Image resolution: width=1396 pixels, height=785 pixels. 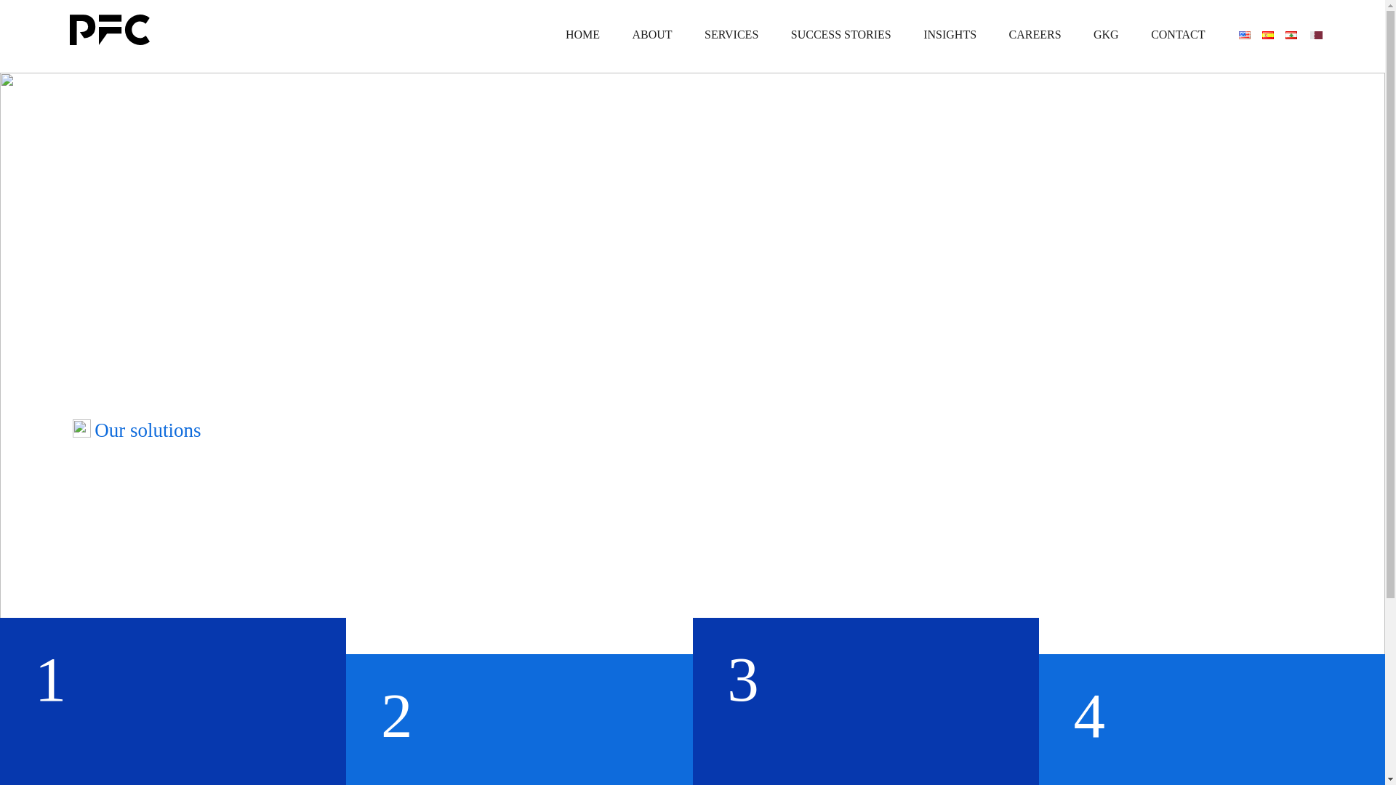 What do you see at coordinates (145, 430) in the screenshot?
I see `Our solutions` at bounding box center [145, 430].